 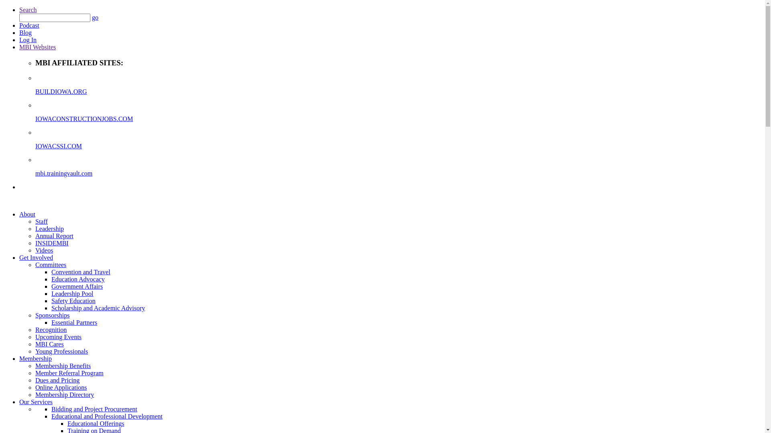 What do you see at coordinates (26, 33) in the screenshot?
I see `Blog` at bounding box center [26, 33].